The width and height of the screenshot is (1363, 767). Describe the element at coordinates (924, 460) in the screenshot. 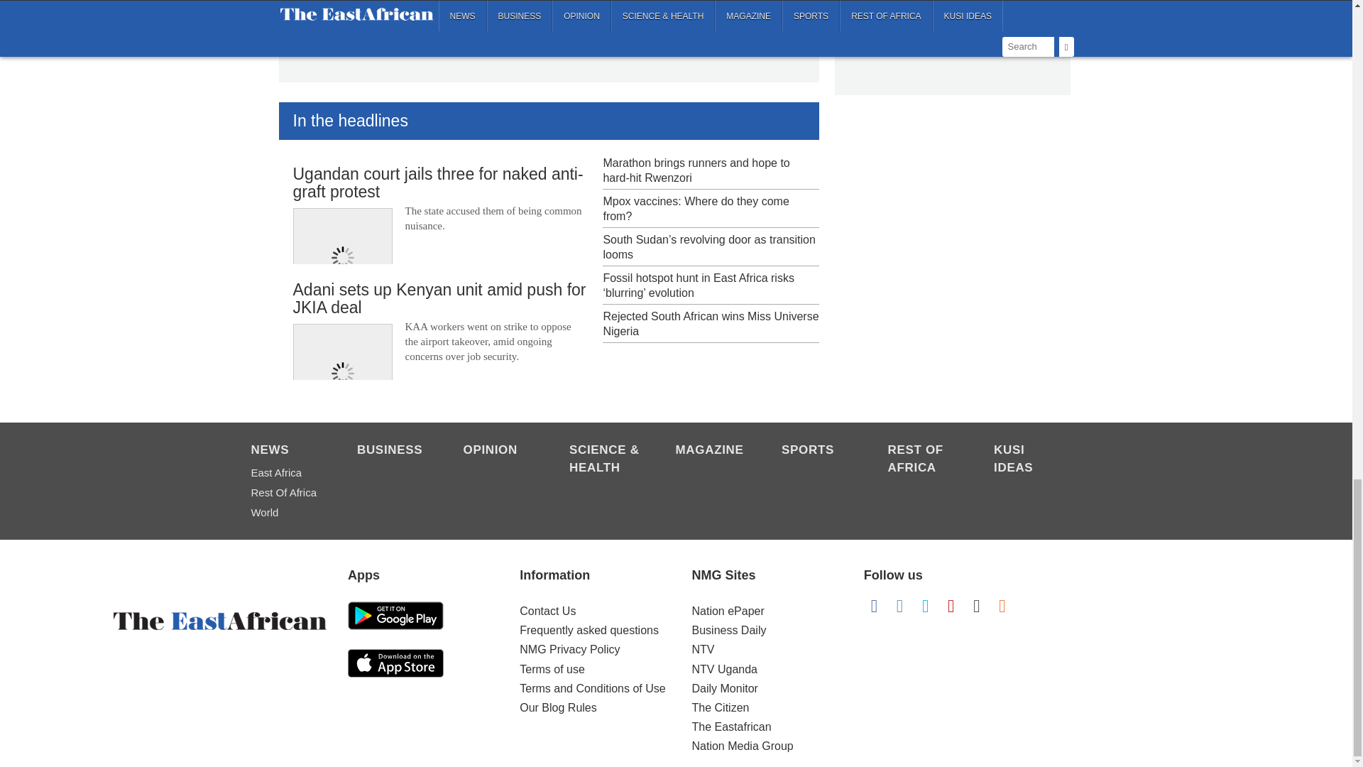

I see `Rest of Africa` at that location.